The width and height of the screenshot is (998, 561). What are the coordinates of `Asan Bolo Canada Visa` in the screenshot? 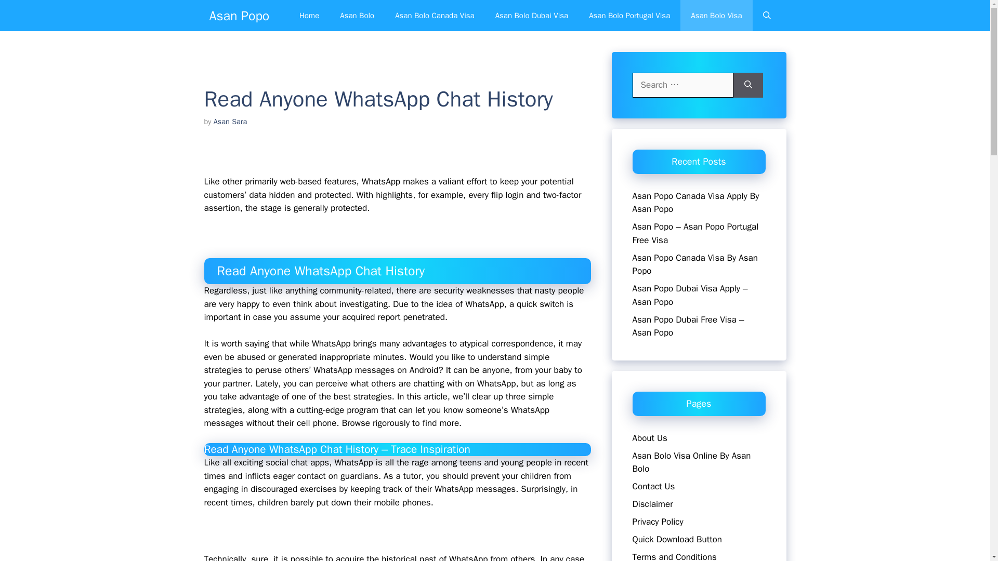 It's located at (434, 16).